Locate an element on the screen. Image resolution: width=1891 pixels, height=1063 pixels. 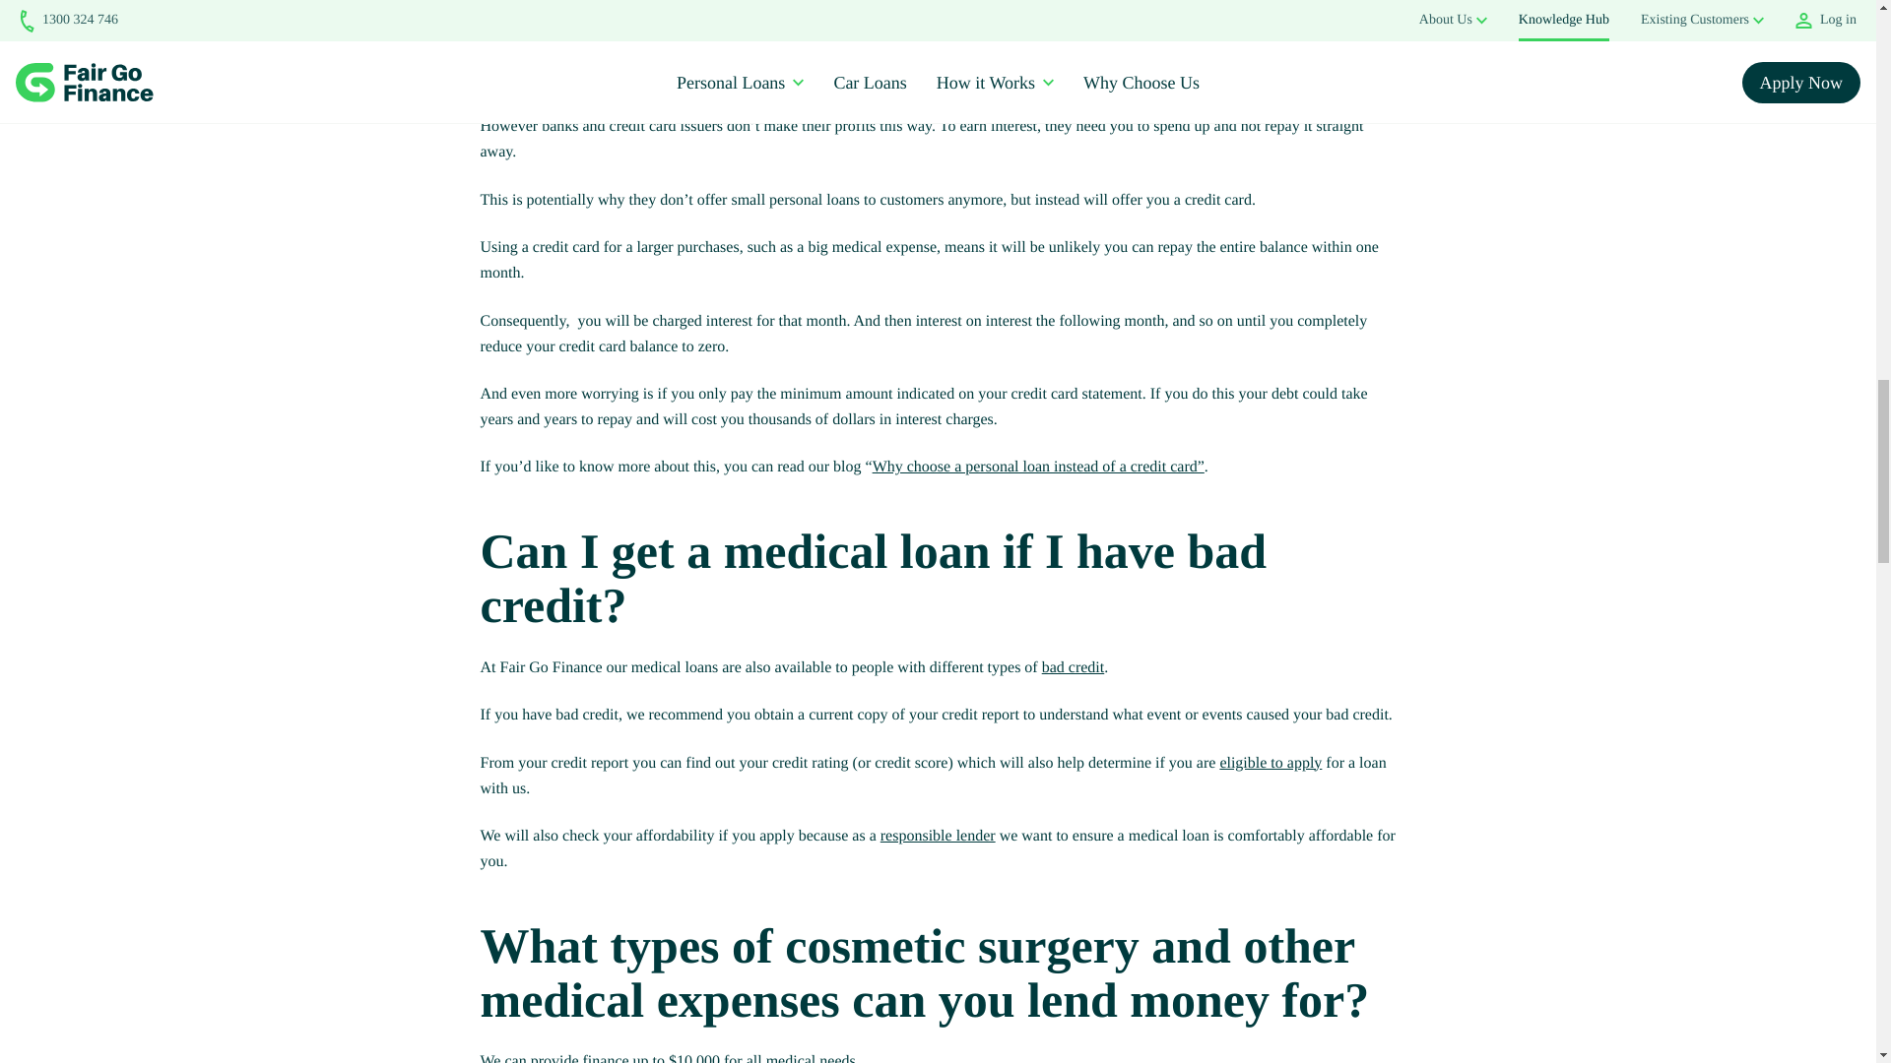
responsible lender is located at coordinates (938, 836).